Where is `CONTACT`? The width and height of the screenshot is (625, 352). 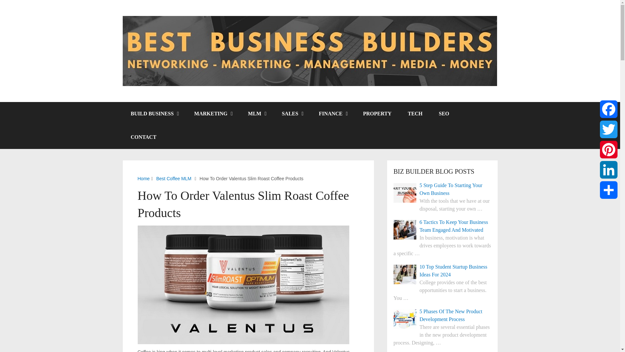
CONTACT is located at coordinates (143, 137).